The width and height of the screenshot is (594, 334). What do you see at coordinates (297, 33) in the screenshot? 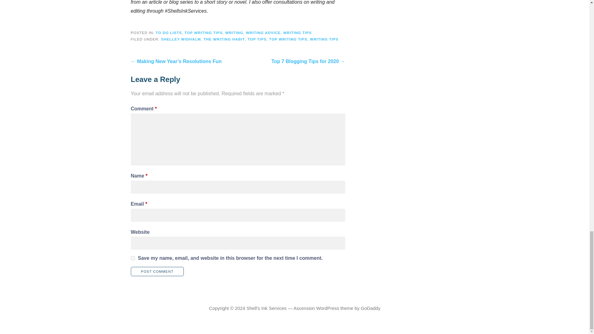
I see `WRITING TIPS` at bounding box center [297, 33].